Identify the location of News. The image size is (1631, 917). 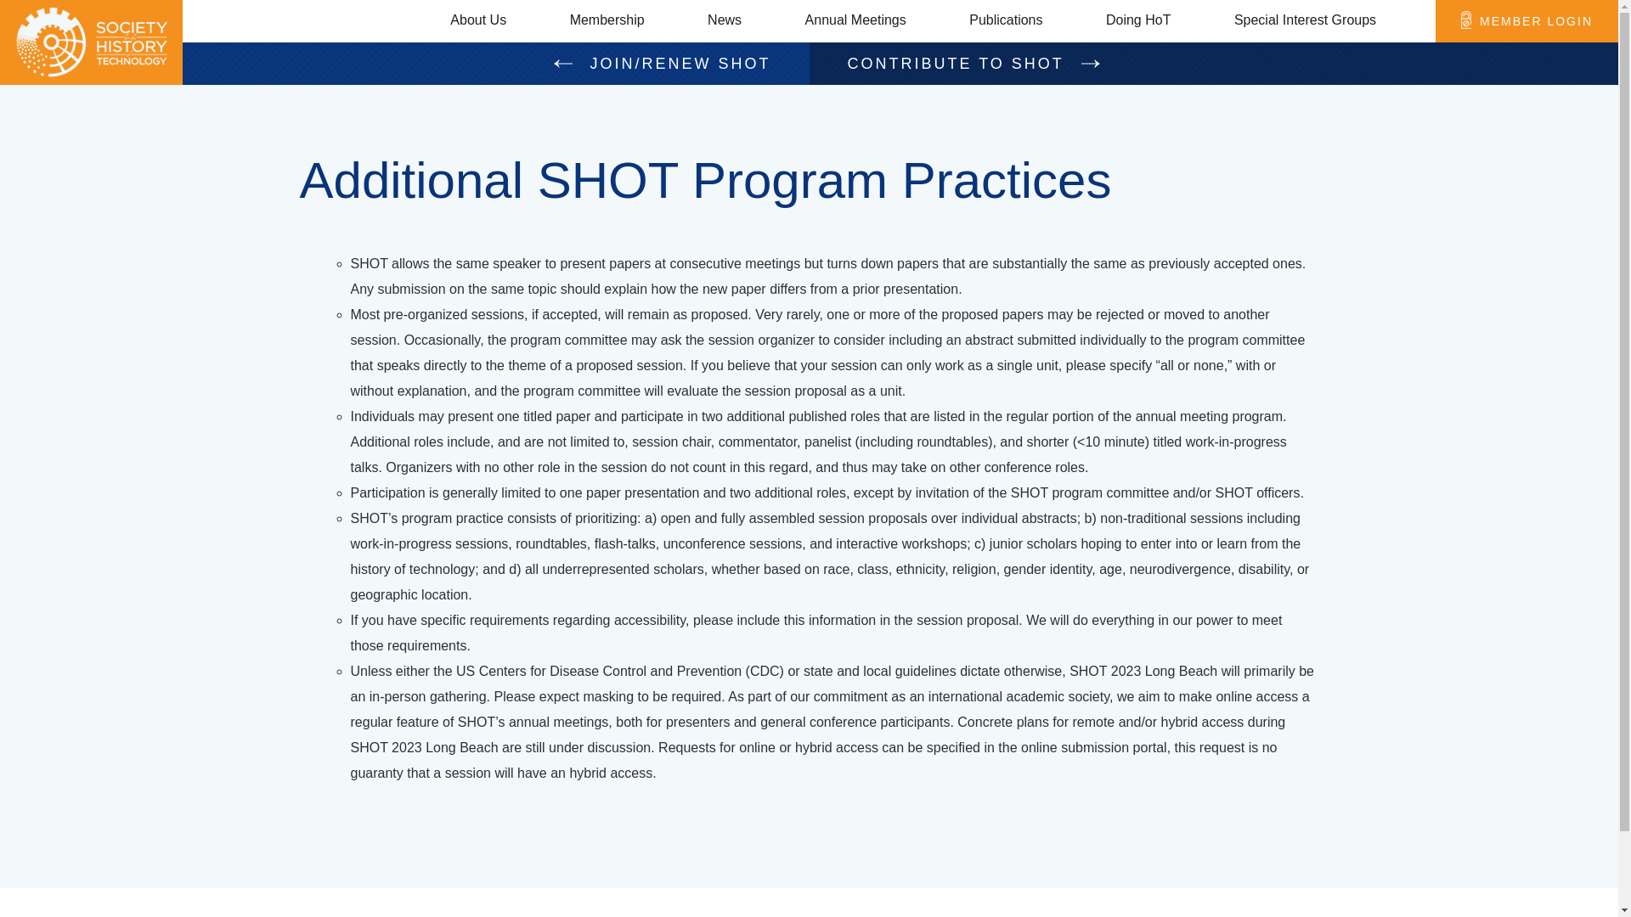
(725, 20).